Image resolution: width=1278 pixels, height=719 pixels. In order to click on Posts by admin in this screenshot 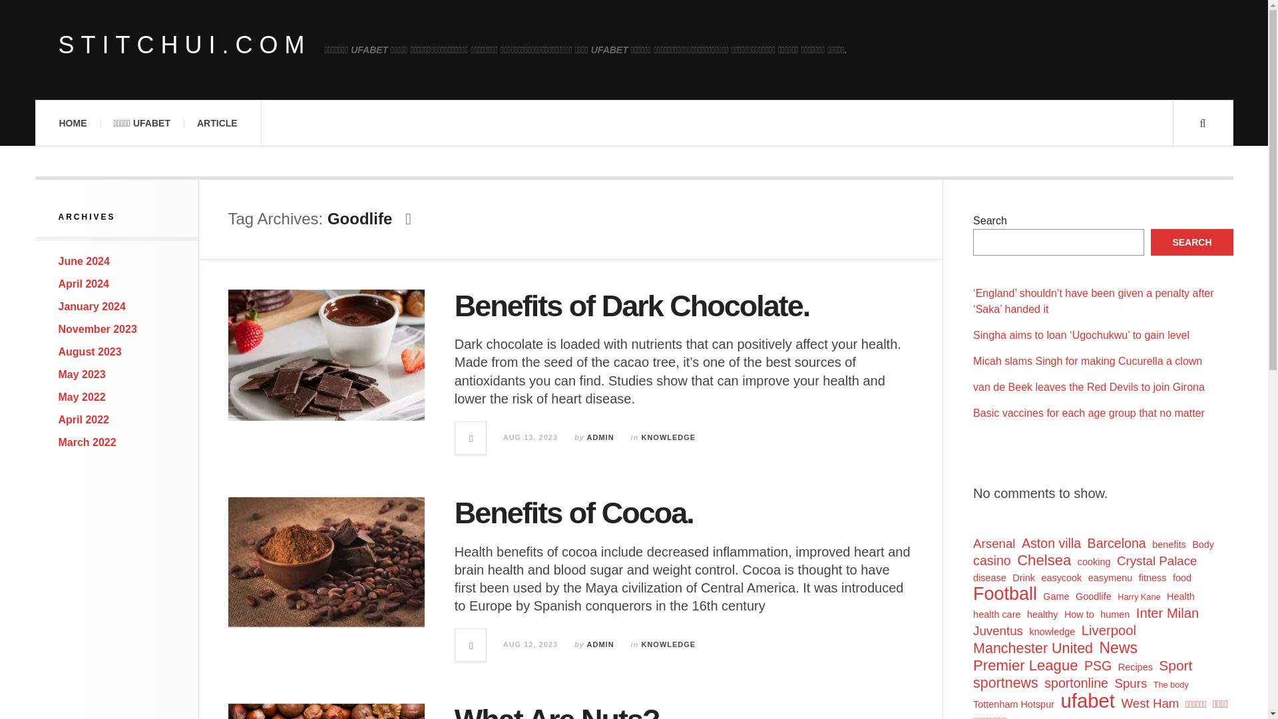, I will do `click(600, 644)`.